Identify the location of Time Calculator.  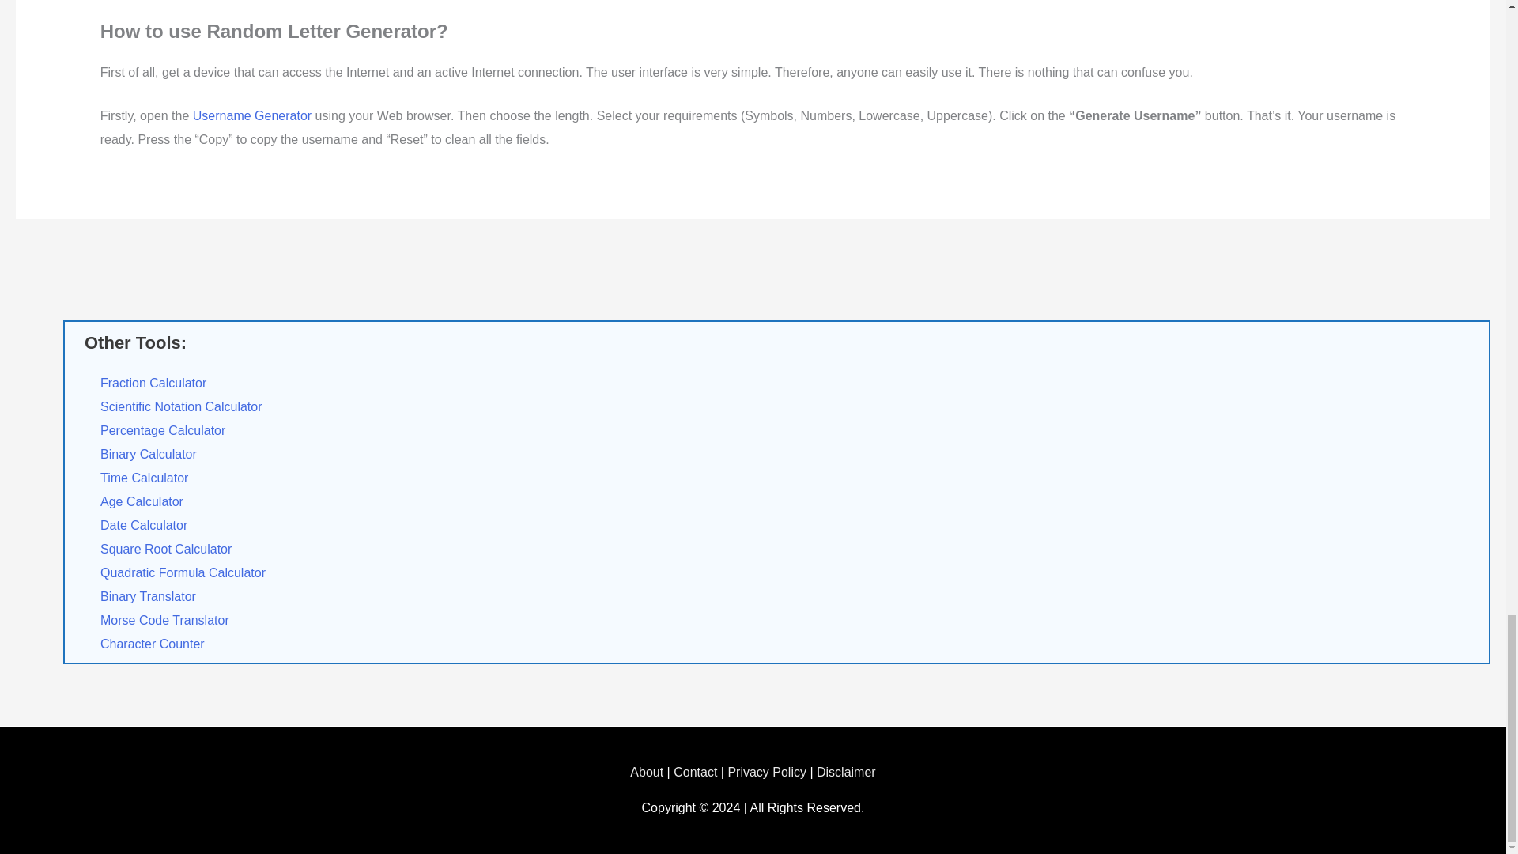
(144, 478).